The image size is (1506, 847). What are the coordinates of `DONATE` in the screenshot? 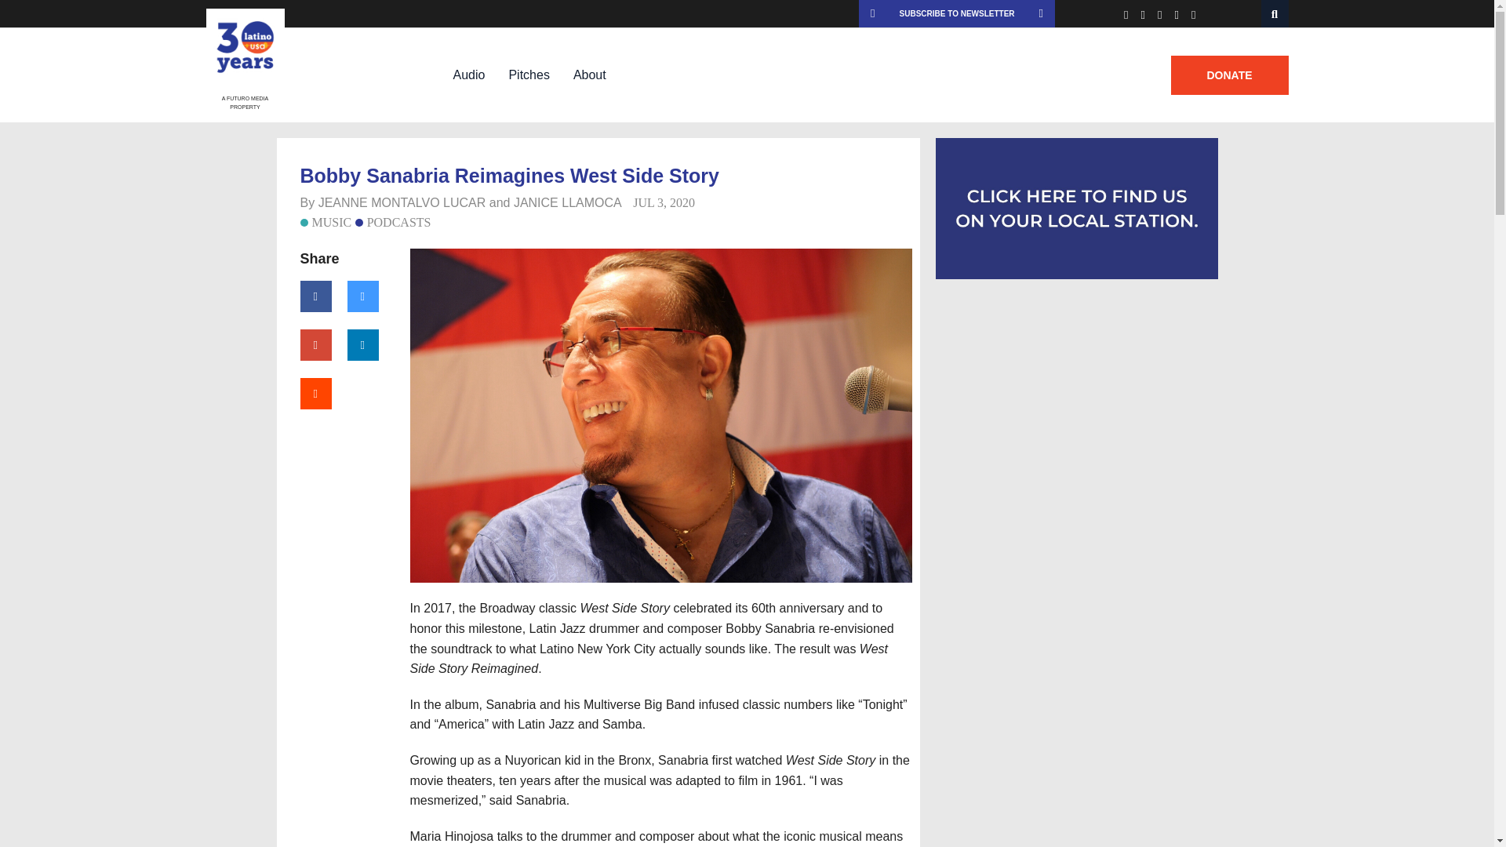 It's located at (1228, 75).